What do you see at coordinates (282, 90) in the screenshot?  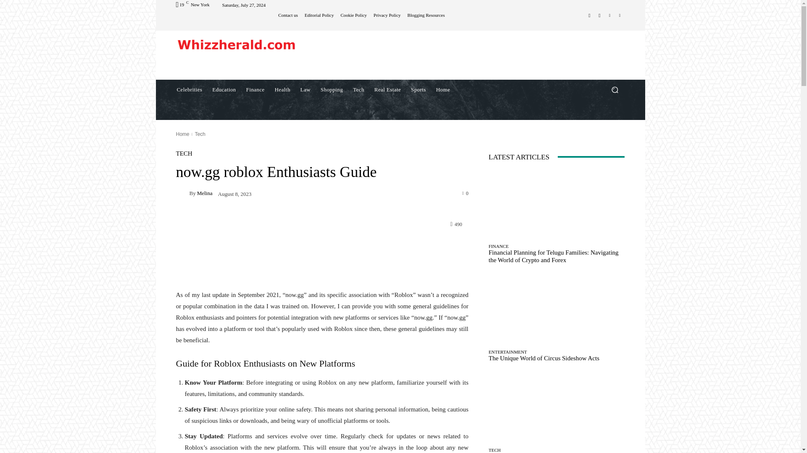 I see `Health` at bounding box center [282, 90].